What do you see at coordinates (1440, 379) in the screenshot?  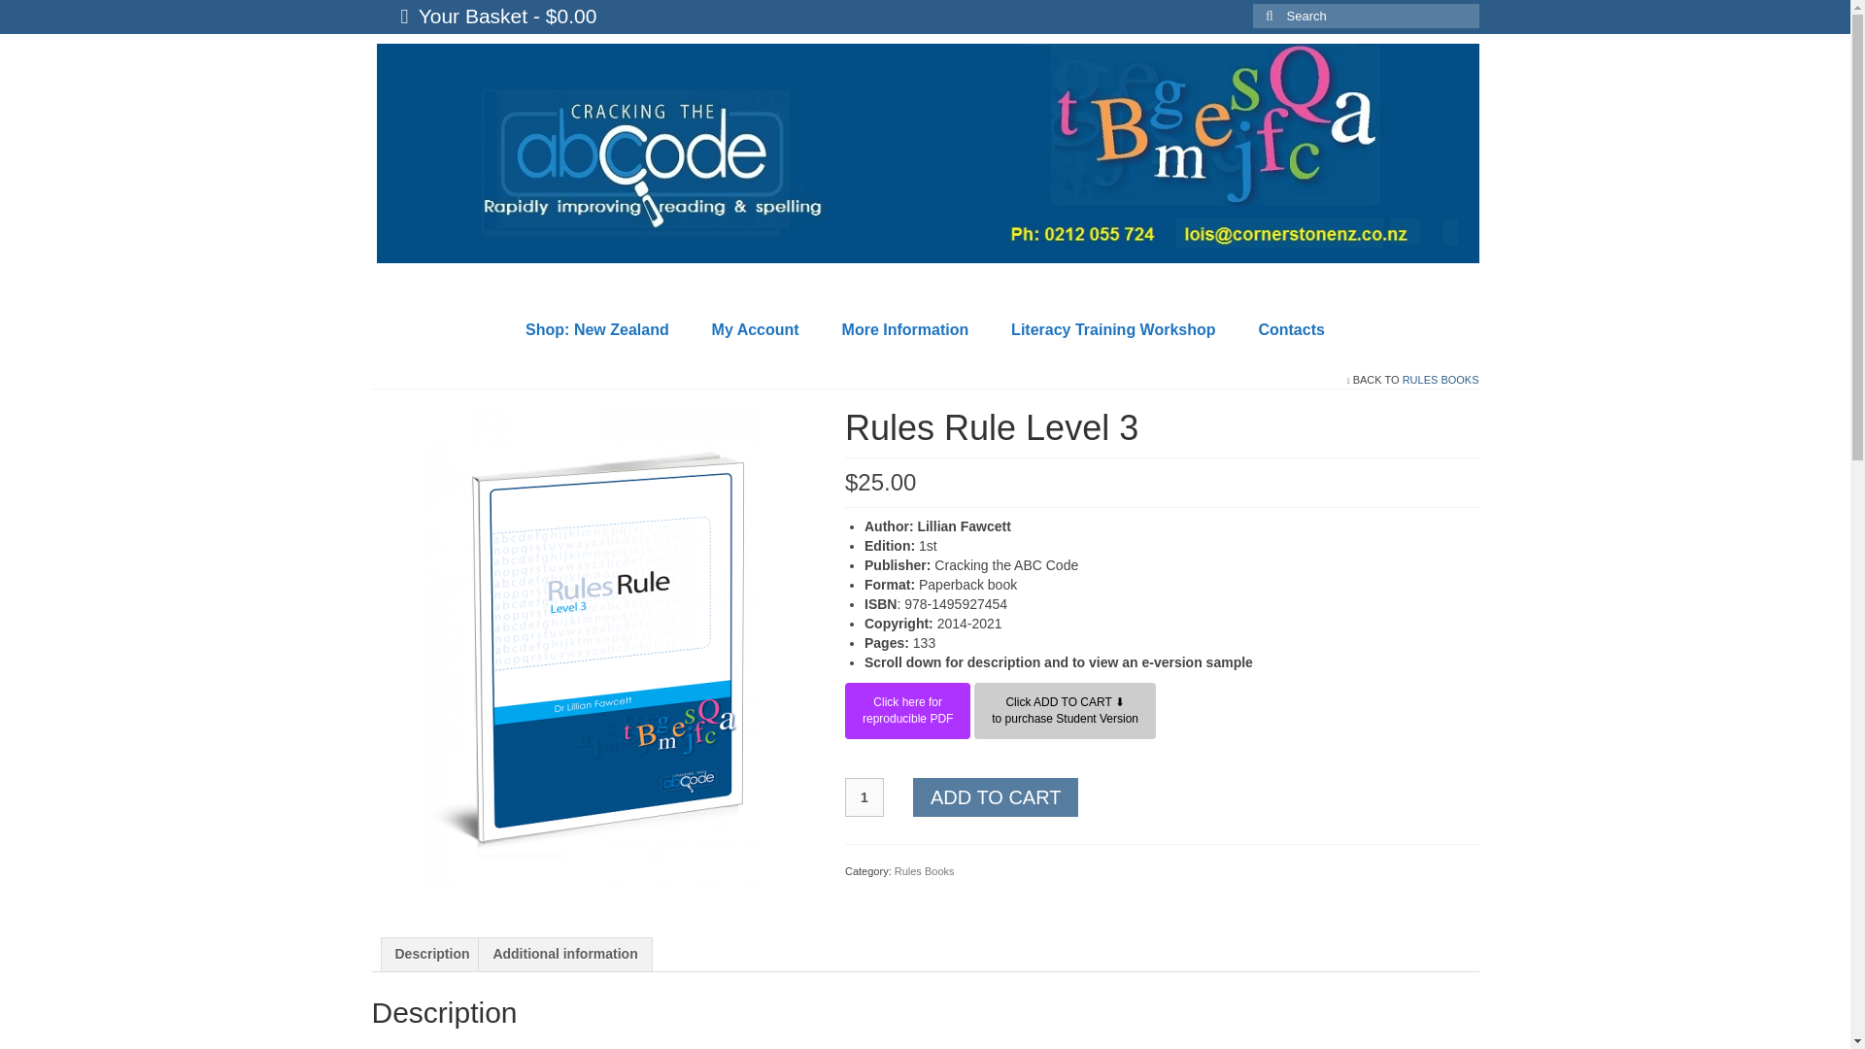 I see `Description` at bounding box center [1440, 379].